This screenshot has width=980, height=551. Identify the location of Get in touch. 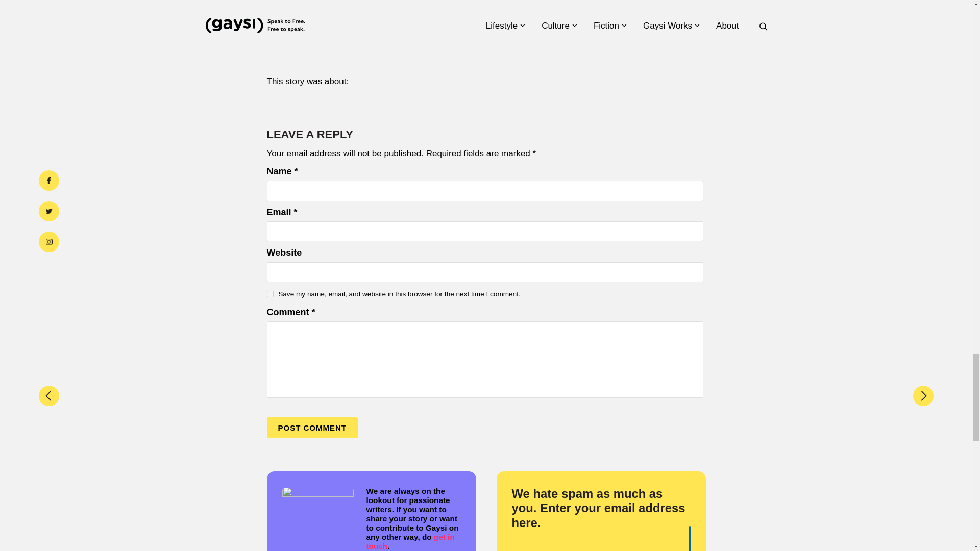
(410, 541).